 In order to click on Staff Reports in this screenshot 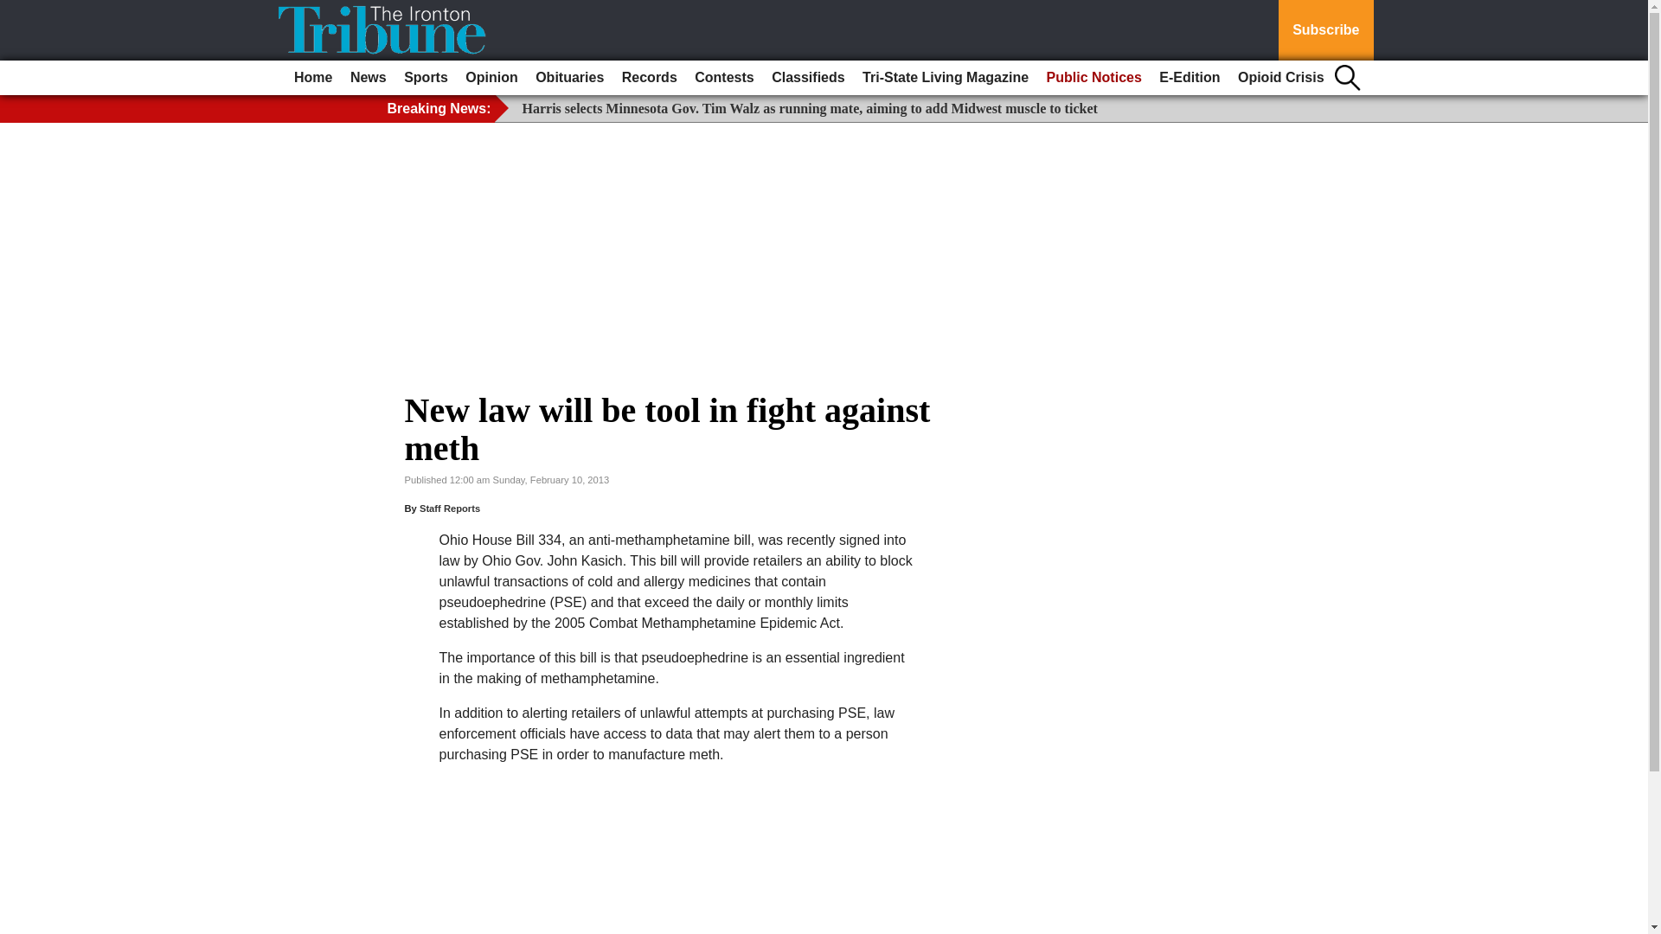, I will do `click(450, 509)`.